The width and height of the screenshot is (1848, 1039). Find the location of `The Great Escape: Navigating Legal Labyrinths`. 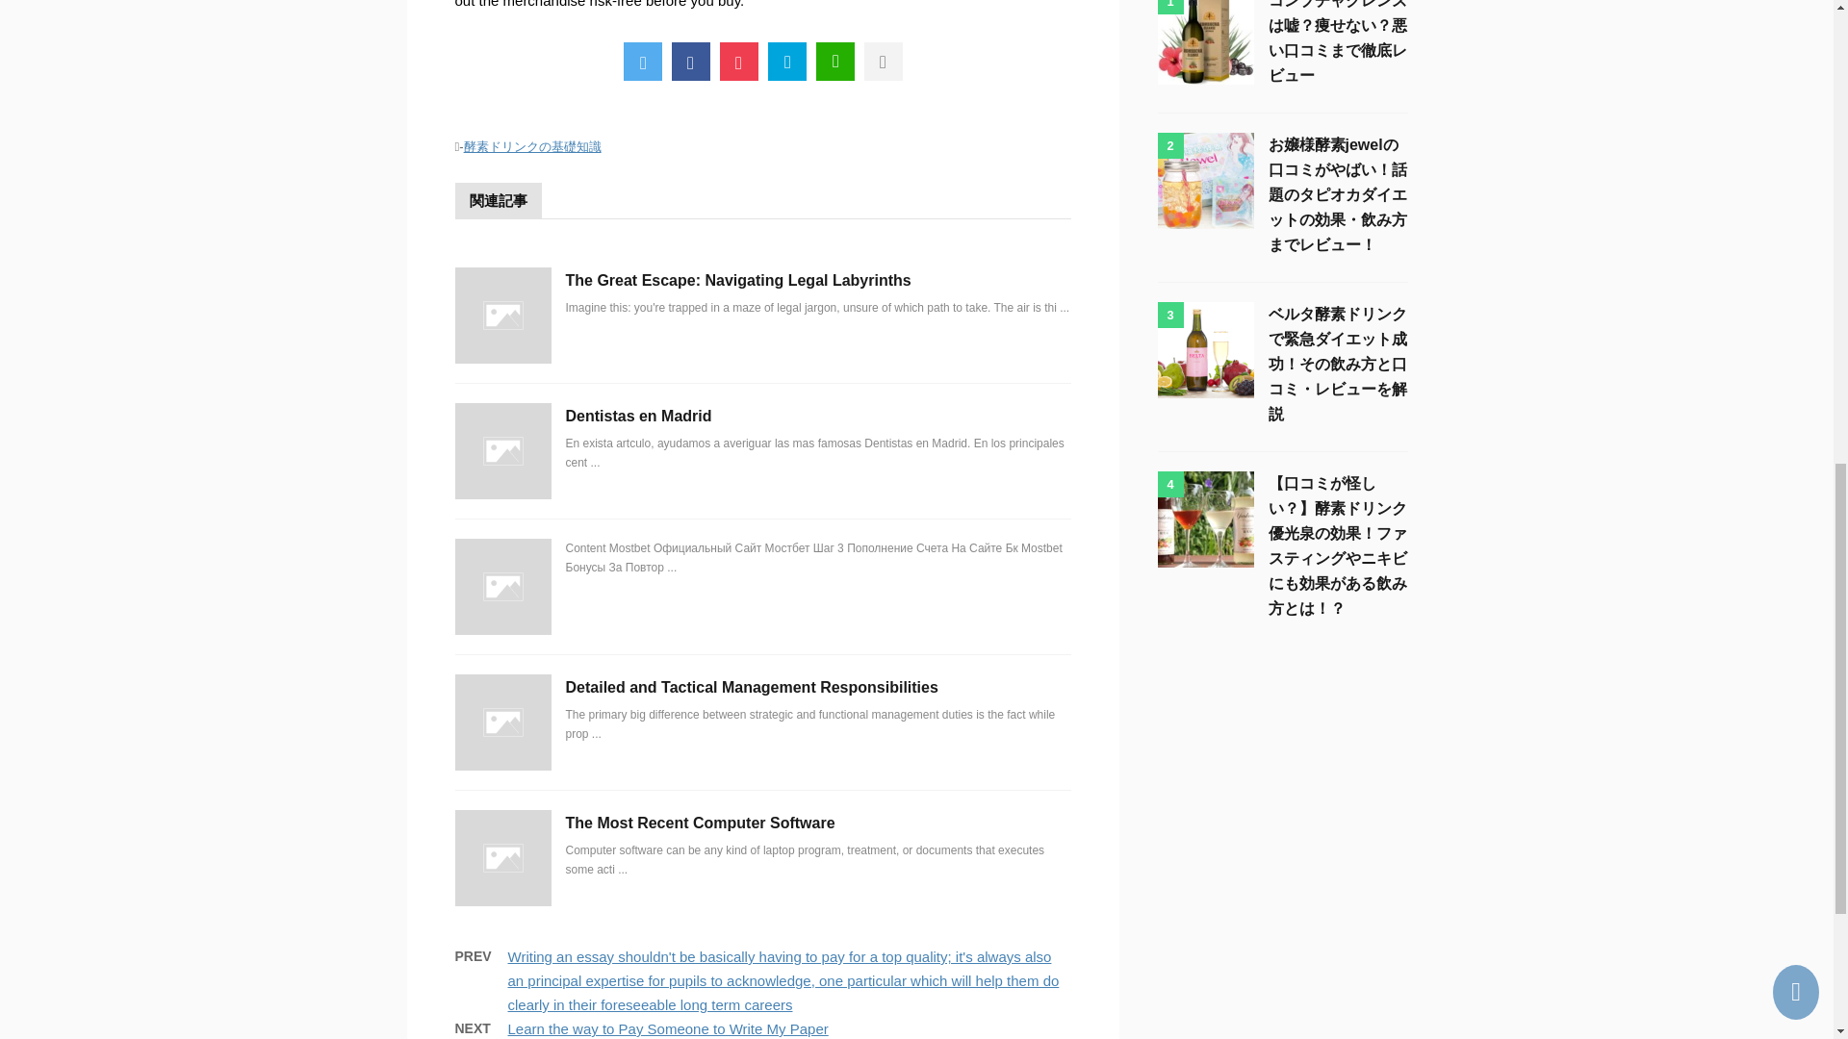

The Great Escape: Navigating Legal Labyrinths is located at coordinates (737, 280).